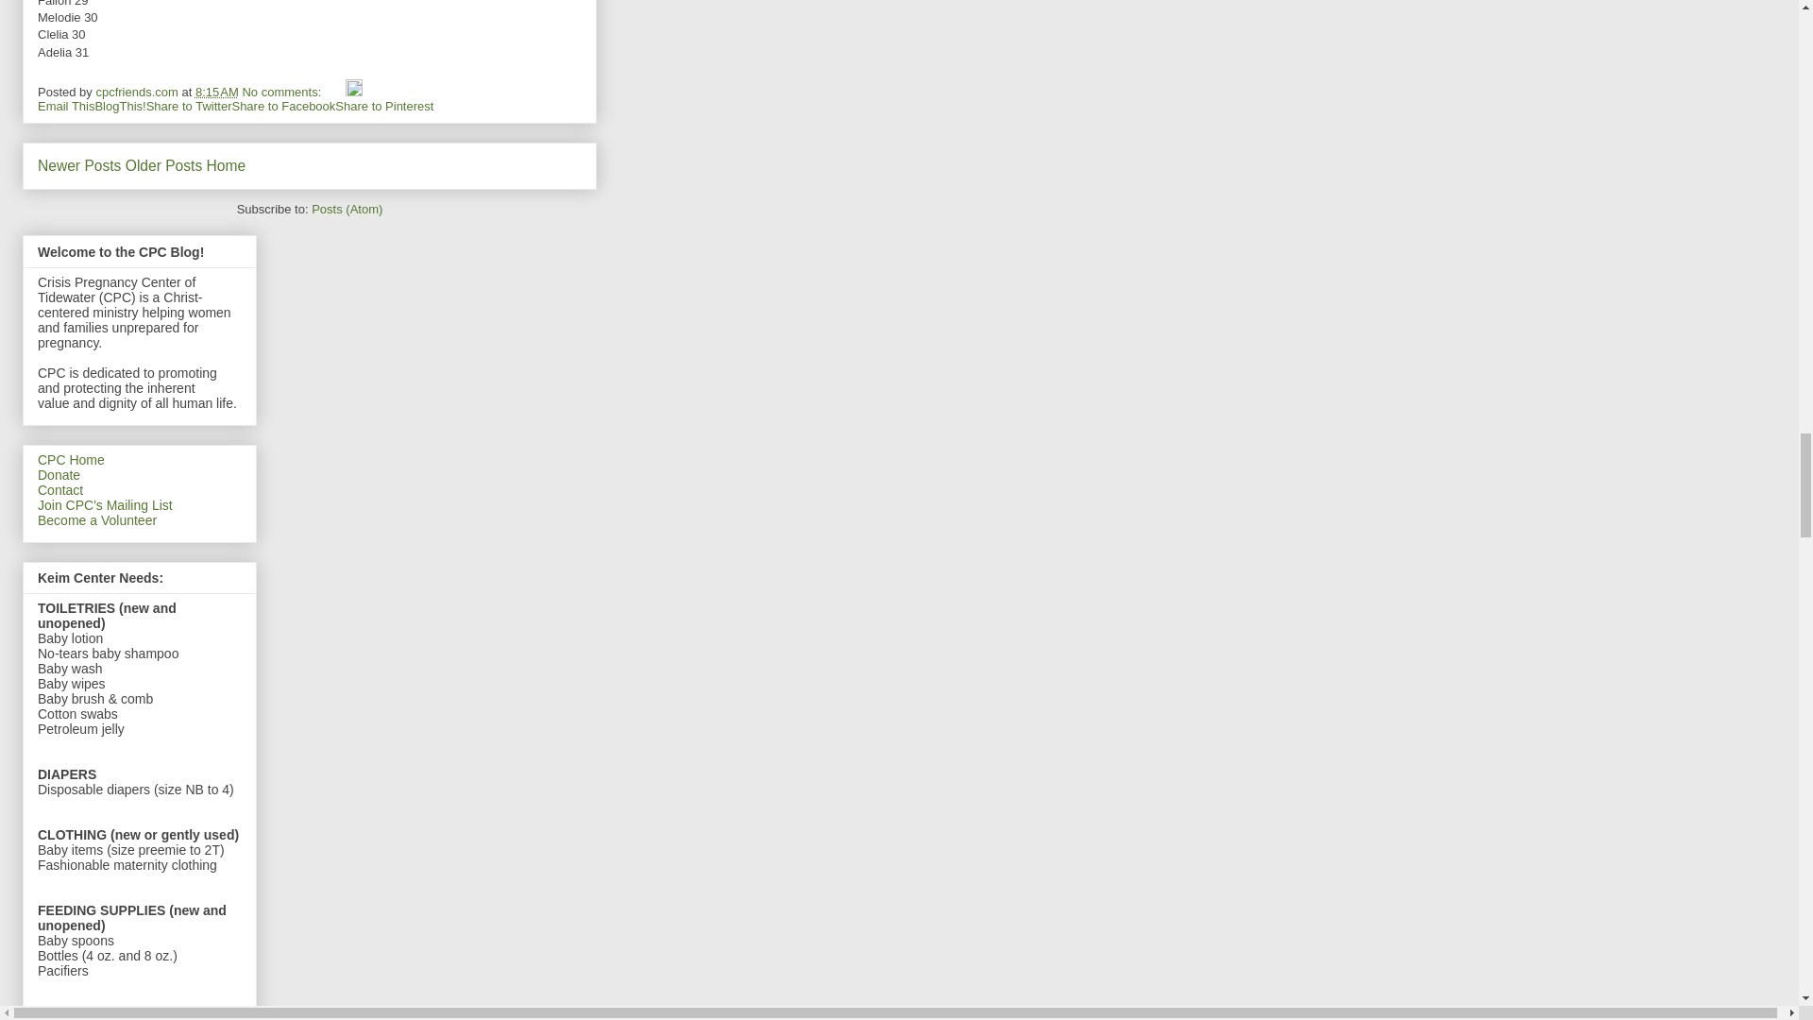 This screenshot has width=1813, height=1020. I want to click on cpcfriends.com, so click(138, 91).